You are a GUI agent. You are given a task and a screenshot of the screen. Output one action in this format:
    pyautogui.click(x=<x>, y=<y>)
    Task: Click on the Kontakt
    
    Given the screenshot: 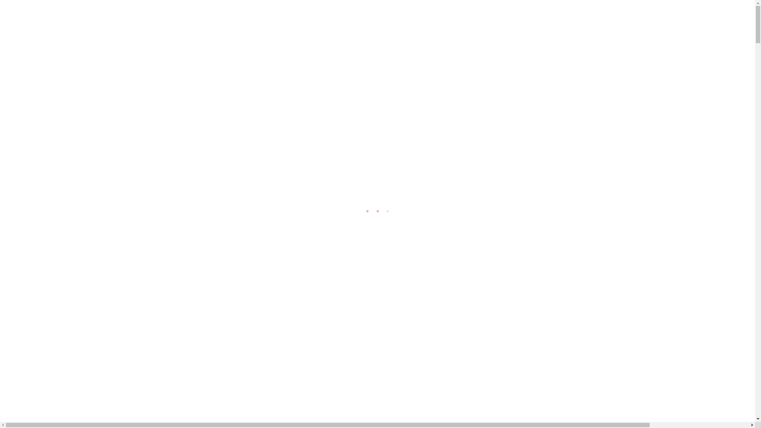 What is the action you would take?
    pyautogui.click(x=29, y=202)
    